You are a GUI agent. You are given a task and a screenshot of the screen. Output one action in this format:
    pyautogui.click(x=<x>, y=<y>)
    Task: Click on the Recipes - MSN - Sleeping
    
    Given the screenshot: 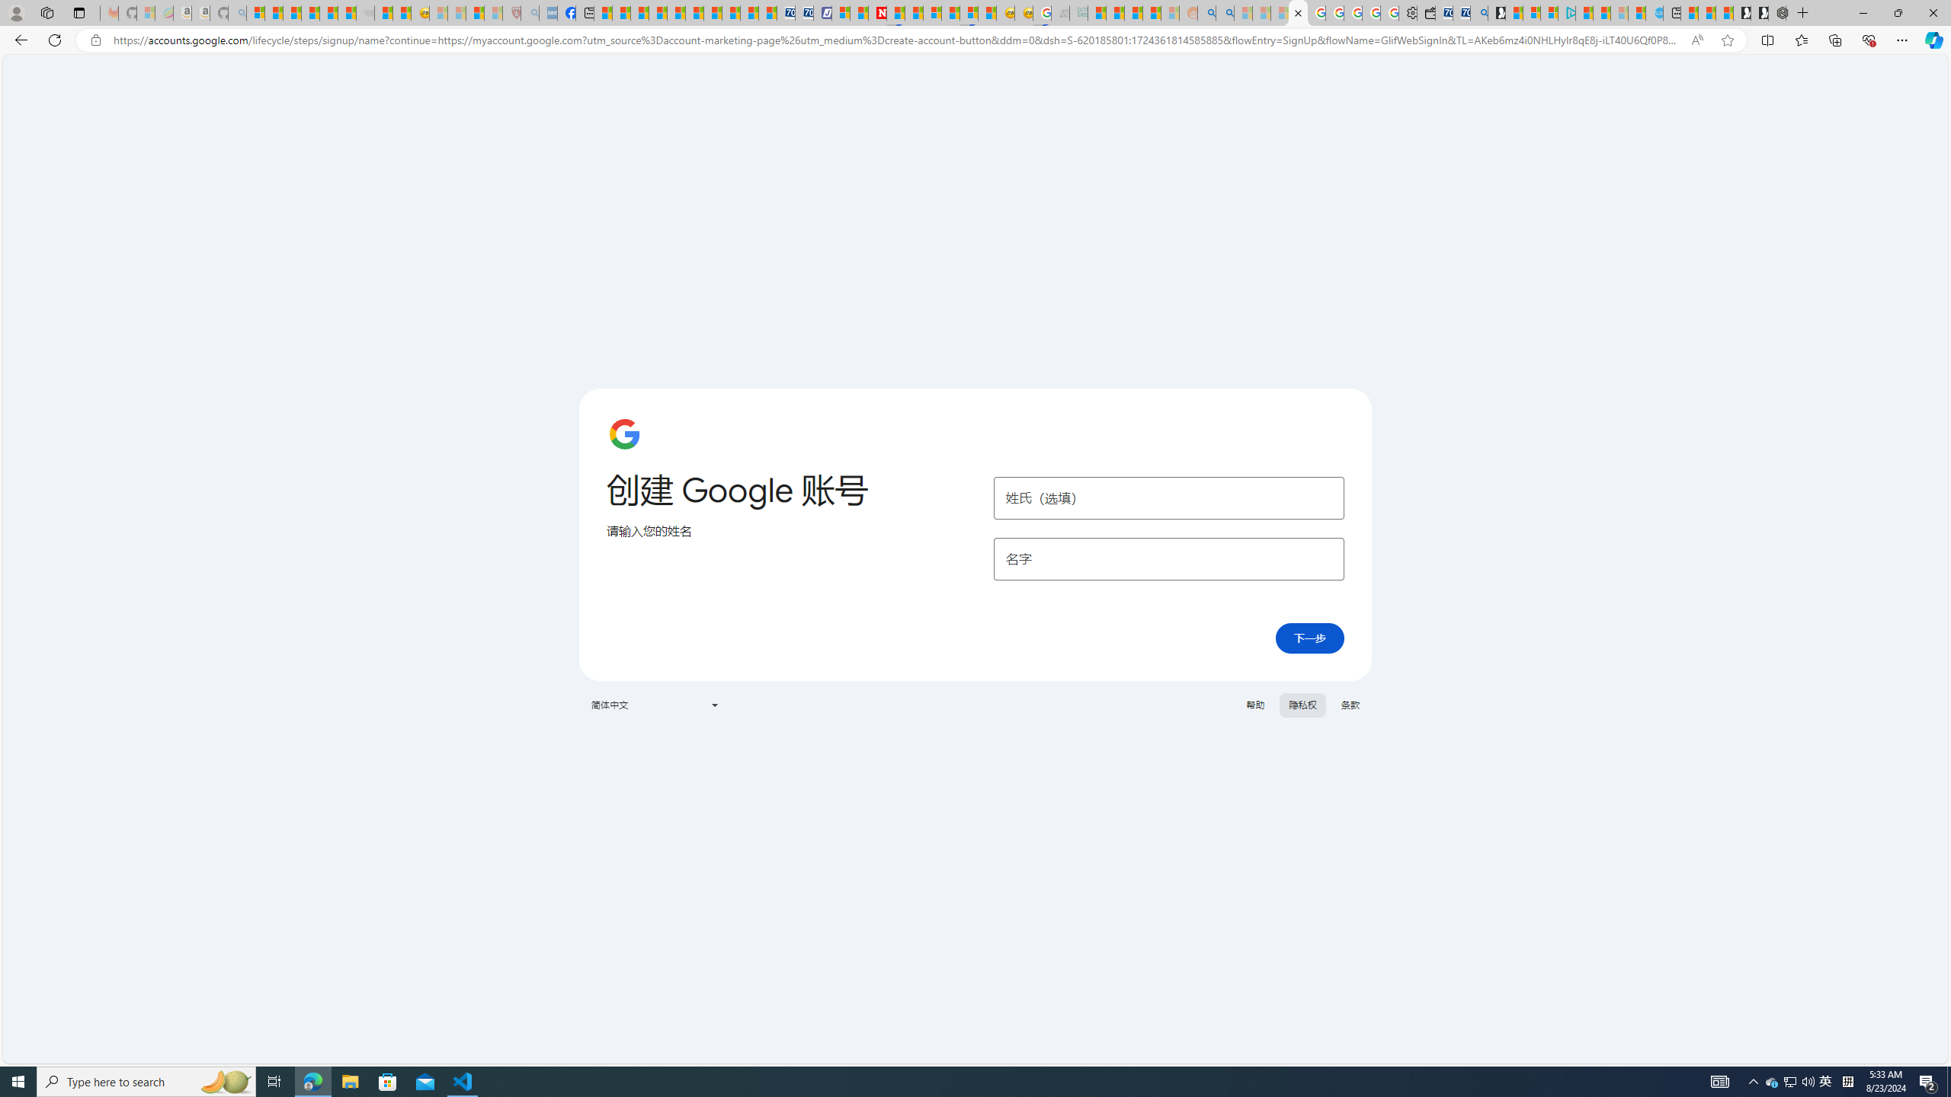 What is the action you would take?
    pyautogui.click(x=439, y=13)
    